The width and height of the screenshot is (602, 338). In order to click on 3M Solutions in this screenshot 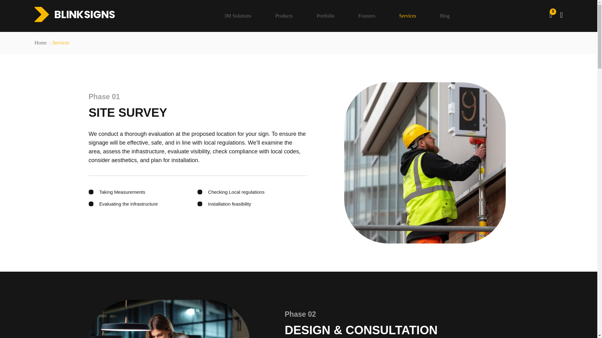, I will do `click(238, 16)`.